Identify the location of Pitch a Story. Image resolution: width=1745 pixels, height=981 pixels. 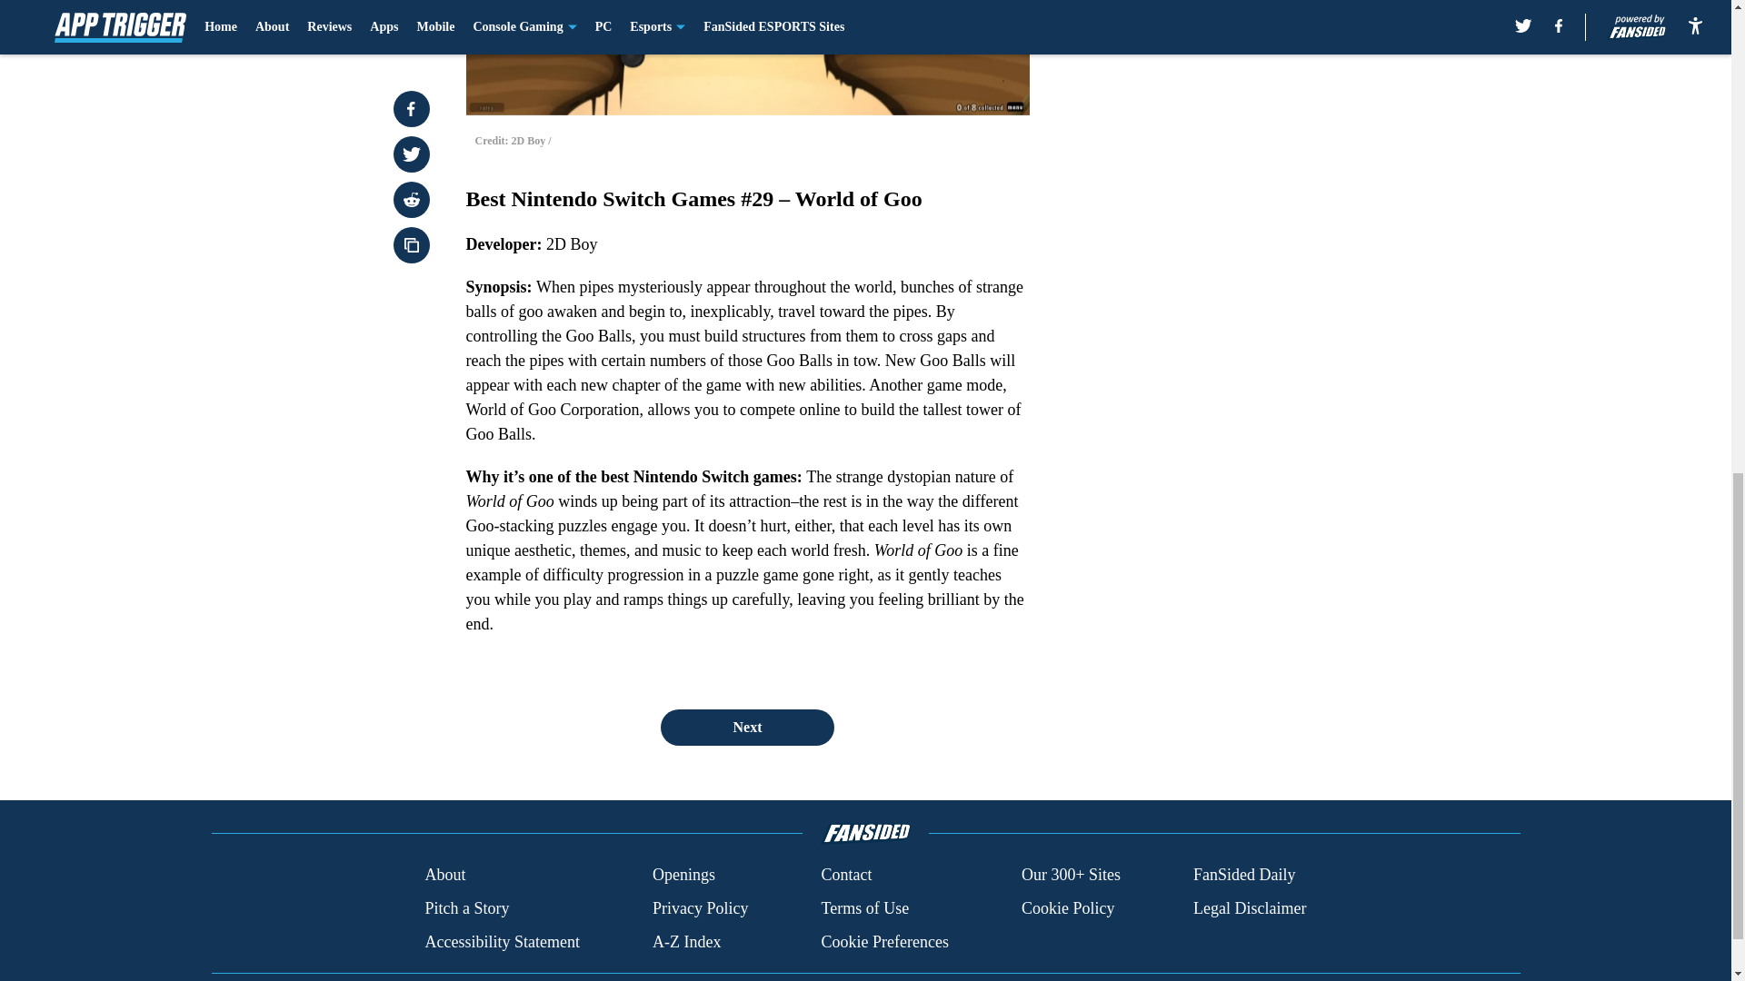
(466, 908).